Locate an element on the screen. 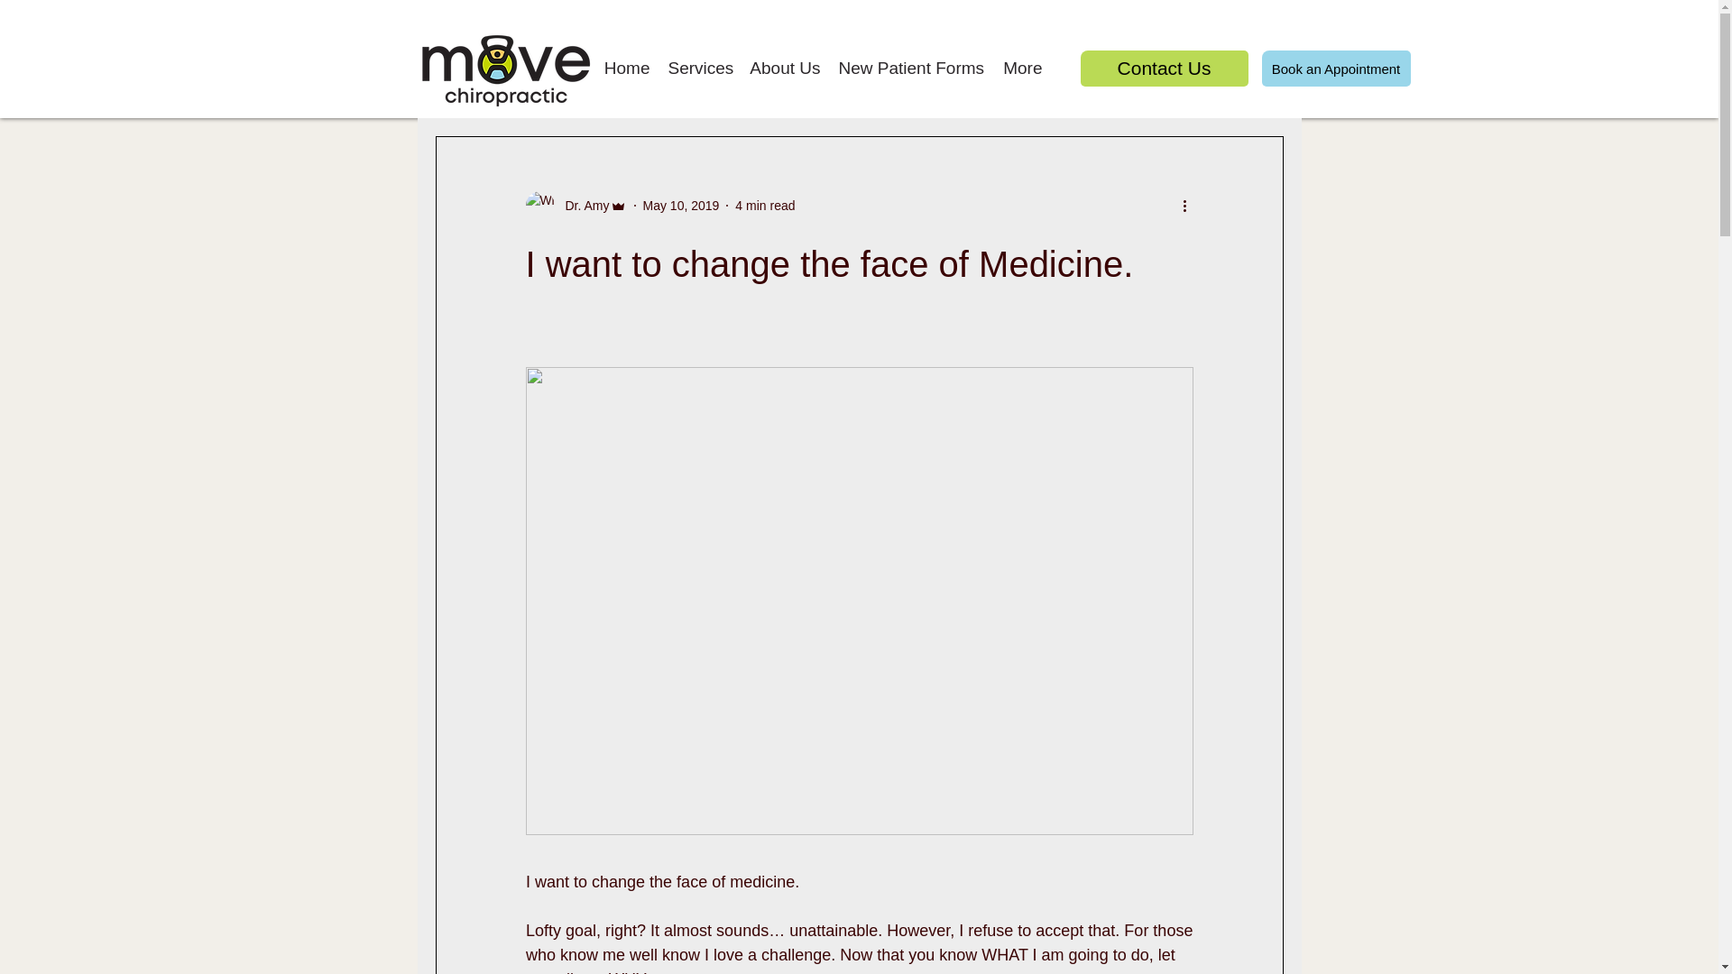 The width and height of the screenshot is (1732, 974). Contact Us is located at coordinates (1165, 69).